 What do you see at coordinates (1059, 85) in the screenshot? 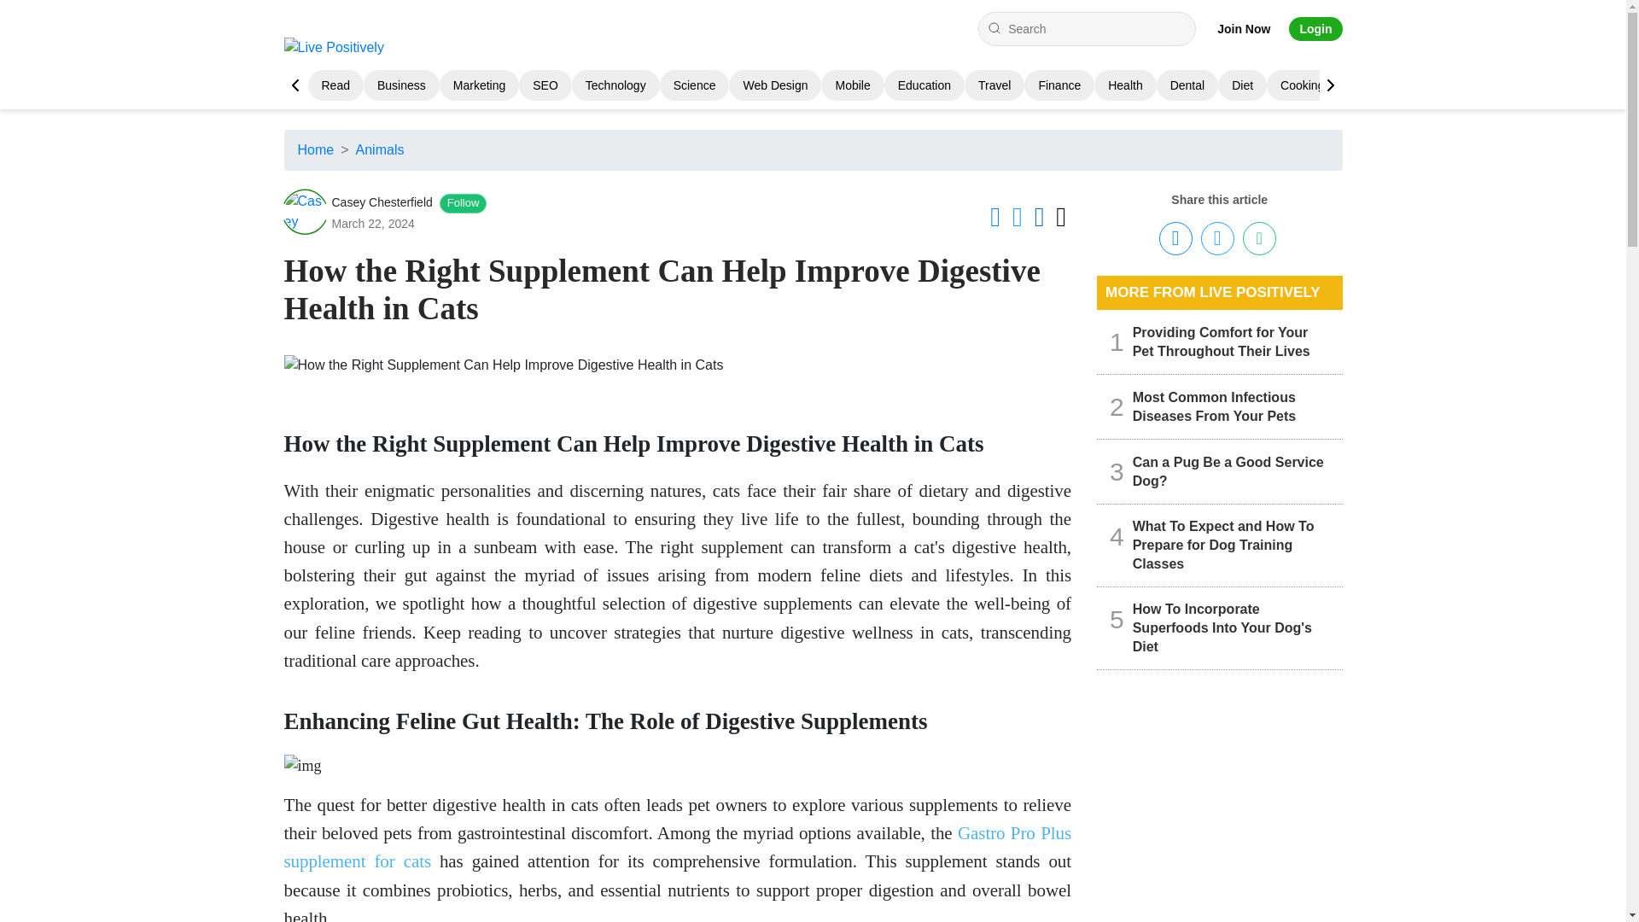
I see `Finance` at bounding box center [1059, 85].